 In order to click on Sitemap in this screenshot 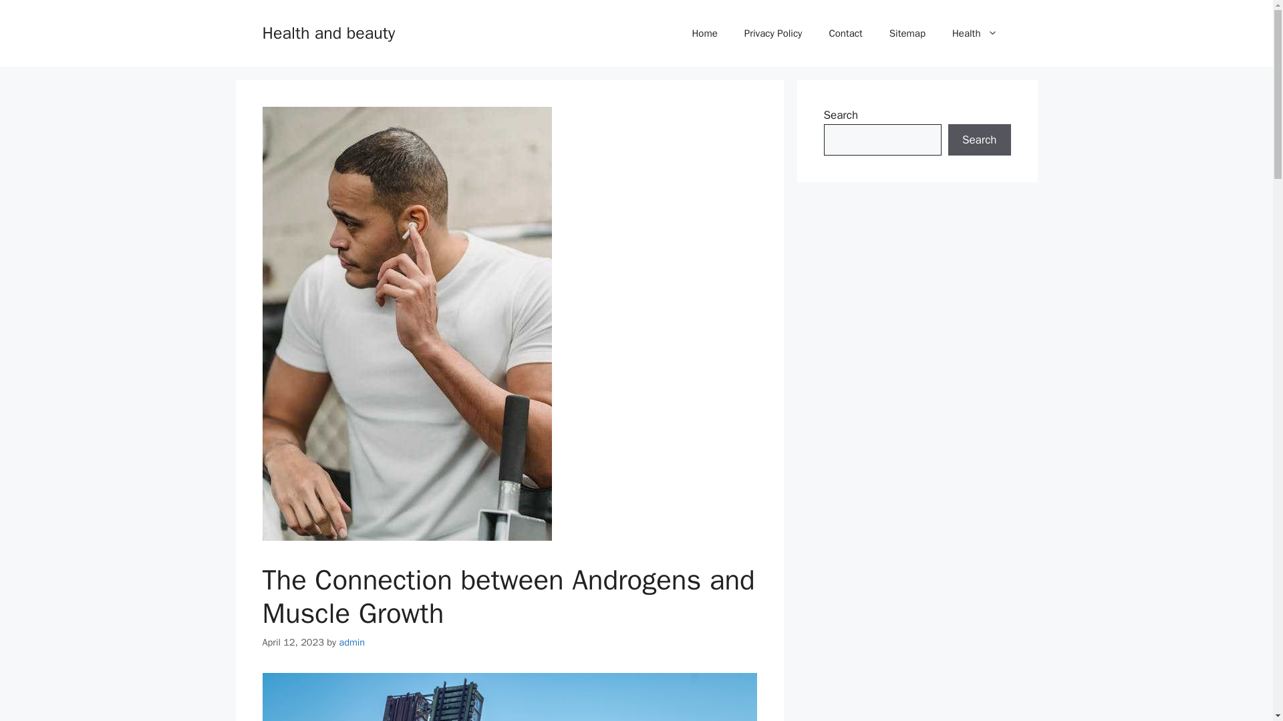, I will do `click(907, 33)`.